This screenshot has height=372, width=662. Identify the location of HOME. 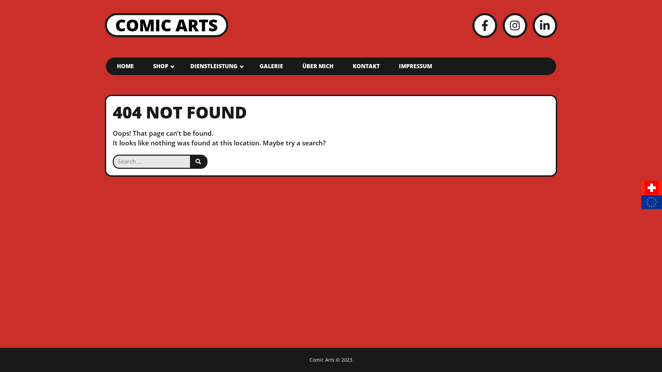
(126, 66).